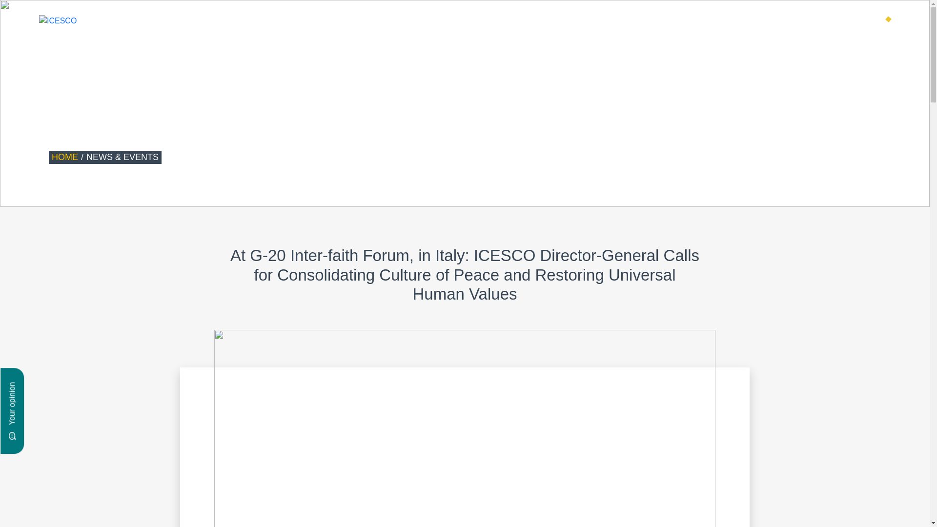  Describe the element at coordinates (64, 157) in the screenshot. I see `Go to Home.` at that location.